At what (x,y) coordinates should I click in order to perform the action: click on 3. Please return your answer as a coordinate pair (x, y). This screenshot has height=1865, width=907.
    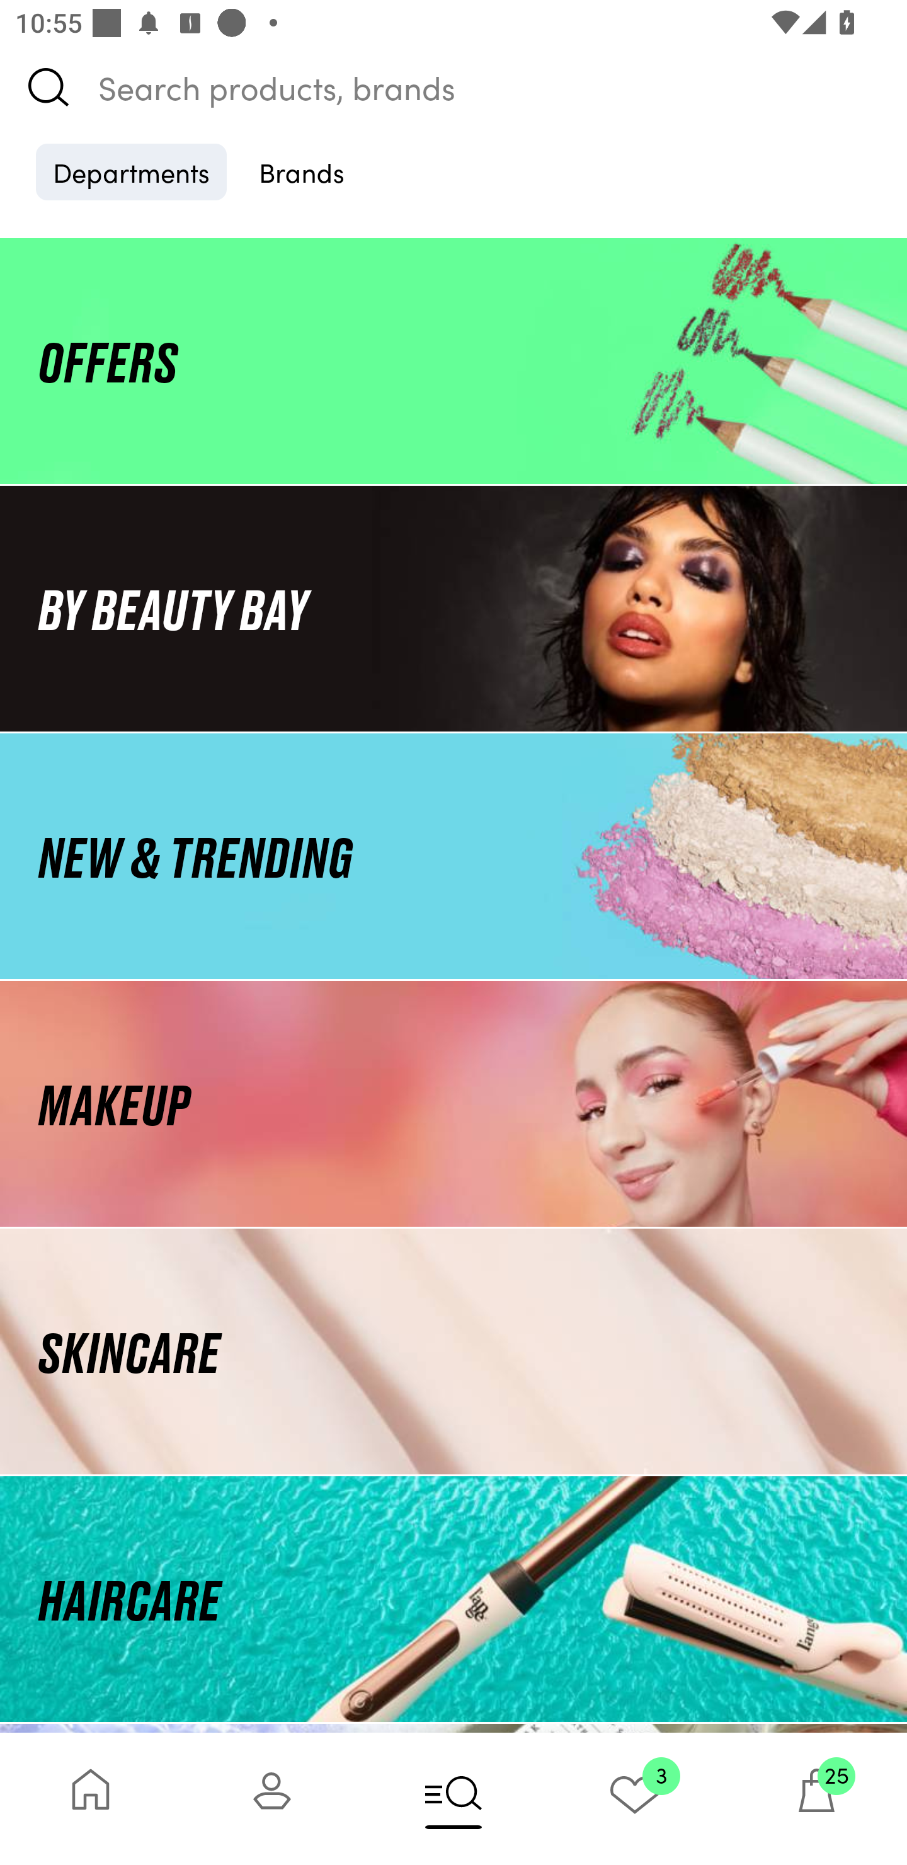
    Looking at the image, I should click on (635, 1798).